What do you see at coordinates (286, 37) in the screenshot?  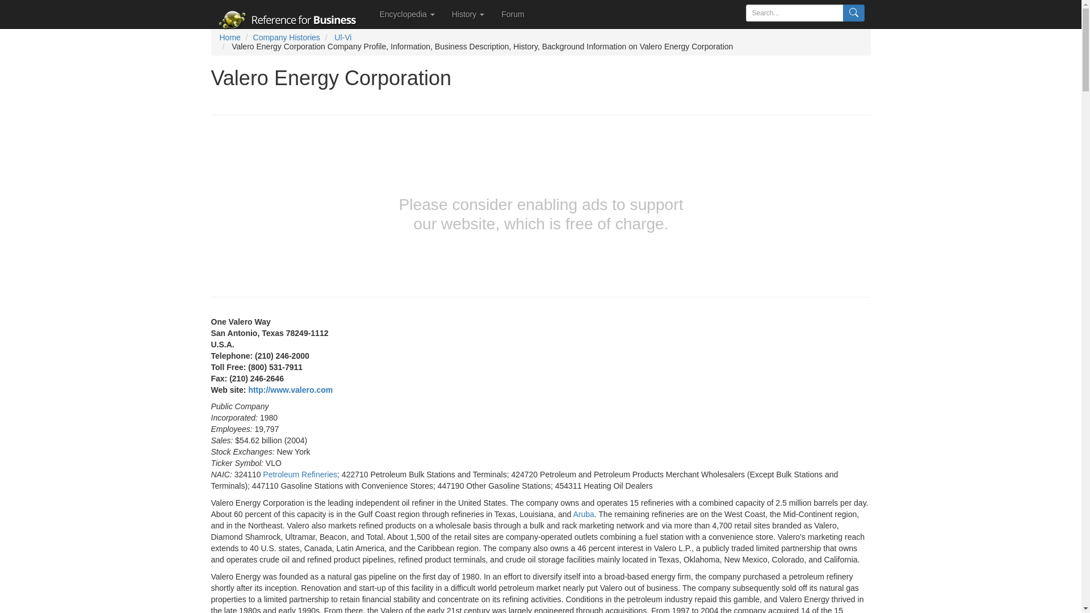 I see `Company Histories` at bounding box center [286, 37].